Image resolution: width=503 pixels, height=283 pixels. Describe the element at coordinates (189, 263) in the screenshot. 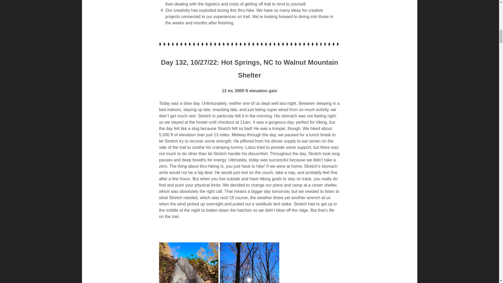

I see `AT Post TN-NC Part 2-01` at that location.